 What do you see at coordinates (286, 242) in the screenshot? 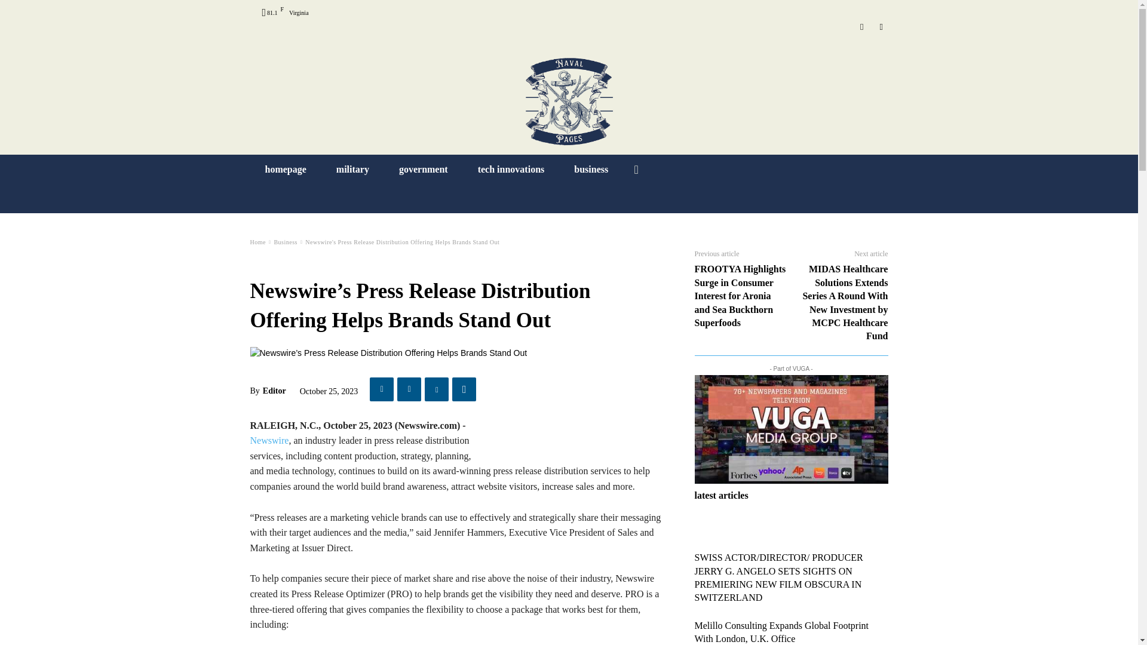
I see `View all posts in Business` at bounding box center [286, 242].